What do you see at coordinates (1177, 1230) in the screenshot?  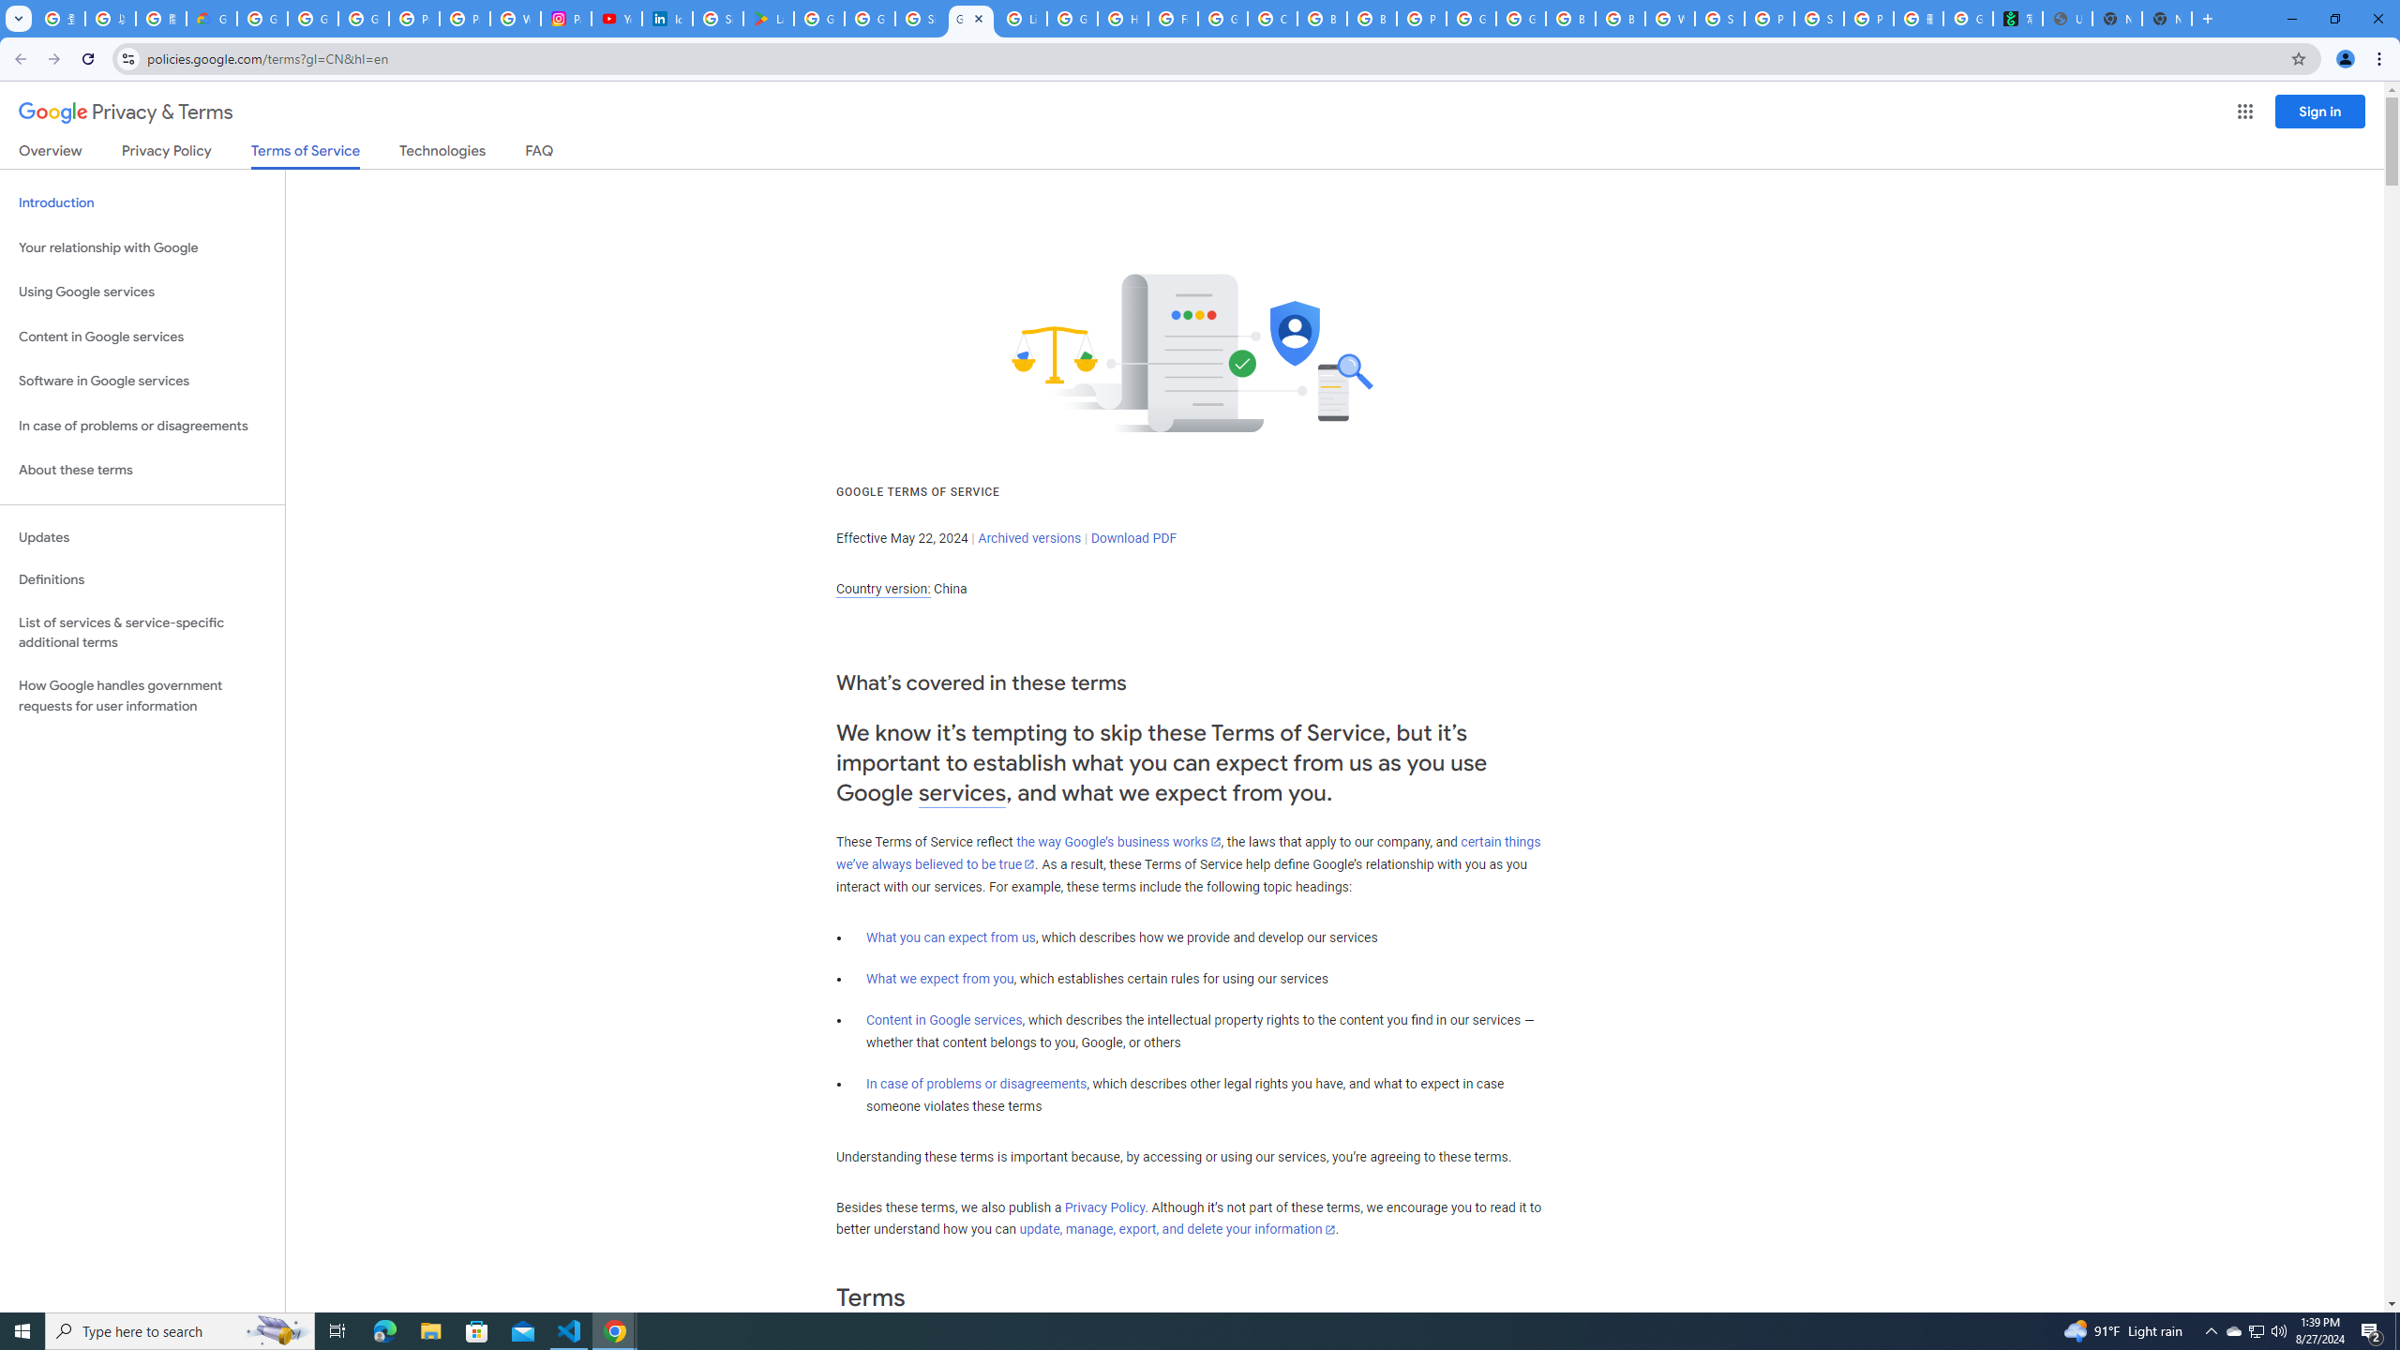 I see `update, manage, export, and delete your information` at bounding box center [1177, 1230].